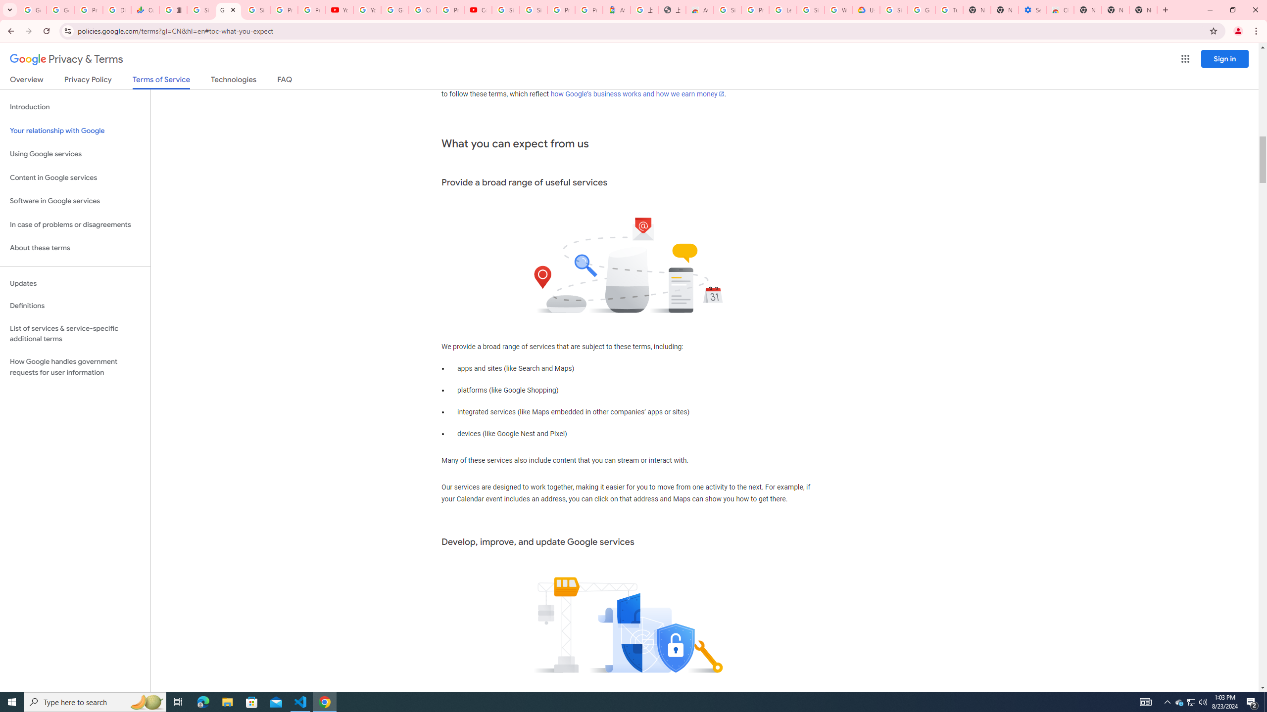  I want to click on Turn cookies on or off - Computer - Google Account Help, so click(949, 10).